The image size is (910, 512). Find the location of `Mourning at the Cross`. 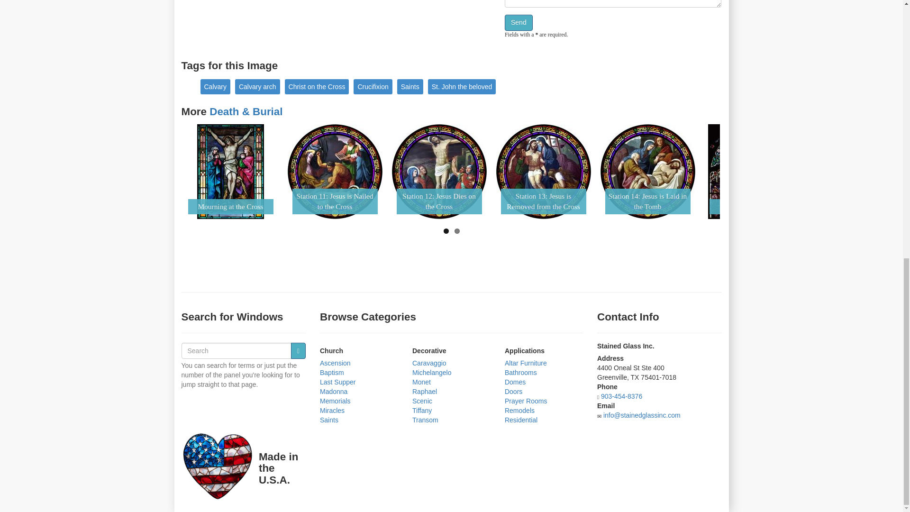

Mourning at the Cross is located at coordinates (230, 172).